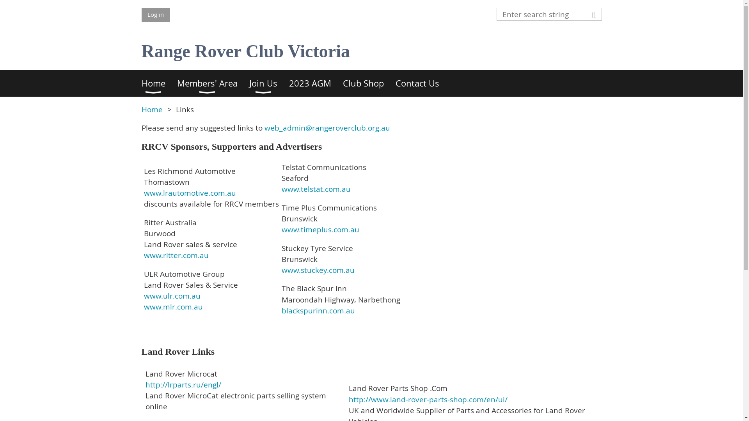 Image resolution: width=749 pixels, height=421 pixels. I want to click on www.telstat.com.au, so click(316, 189).